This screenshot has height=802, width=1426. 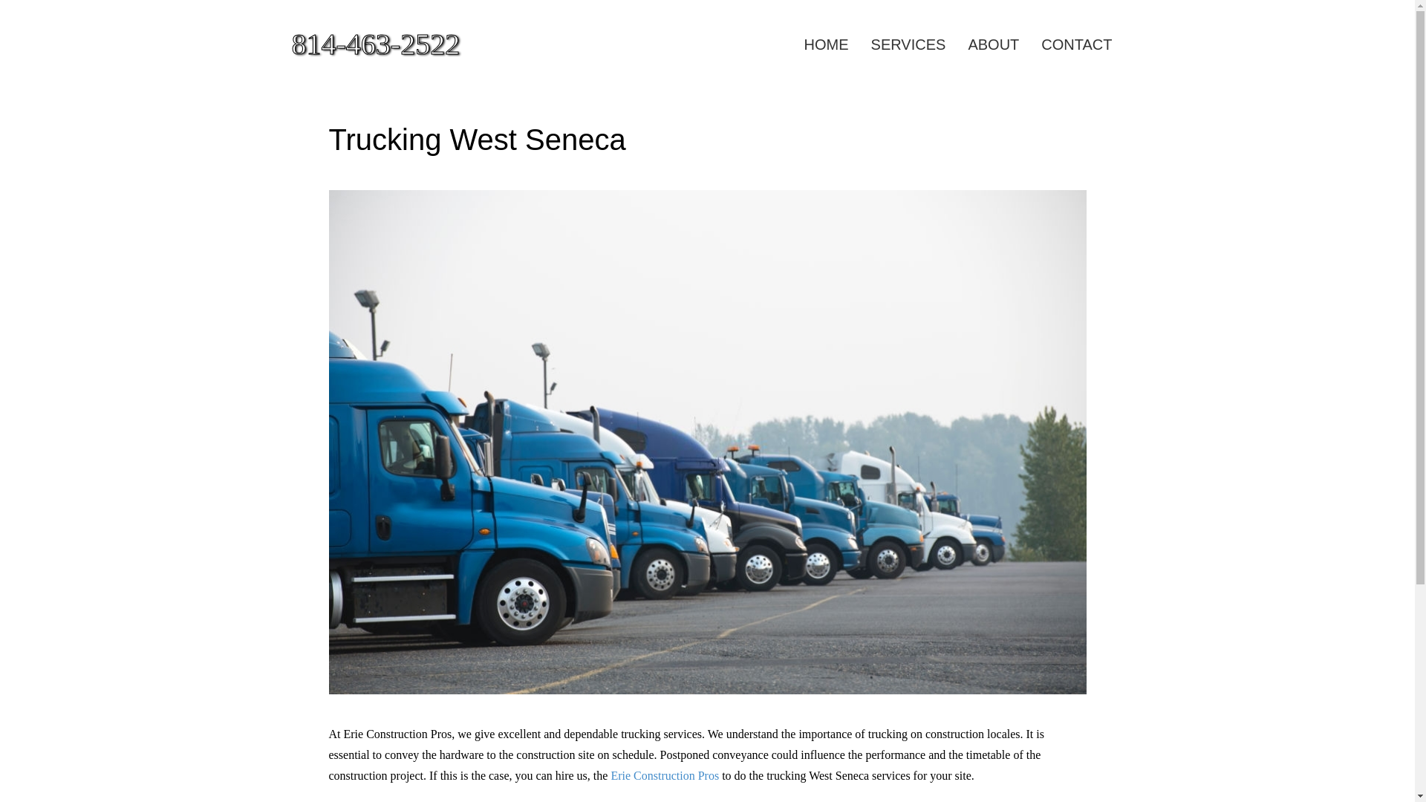 I want to click on HOME, so click(x=826, y=45).